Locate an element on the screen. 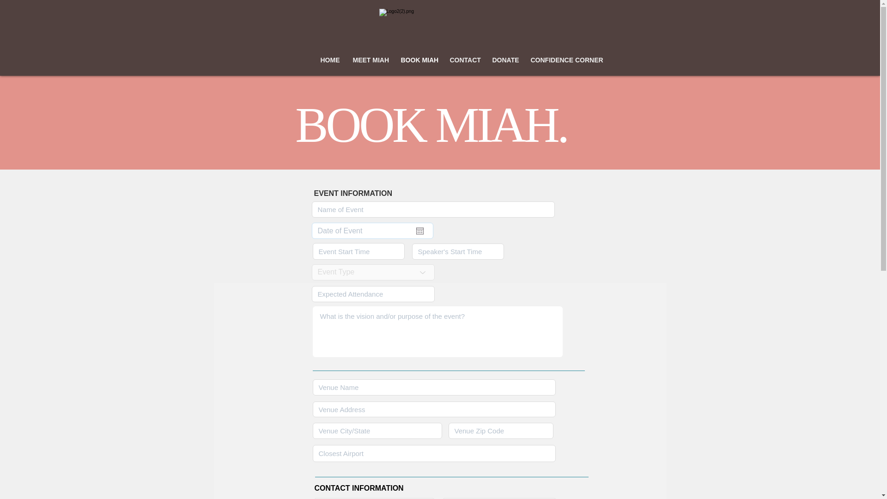  DONATE is located at coordinates (504, 60).